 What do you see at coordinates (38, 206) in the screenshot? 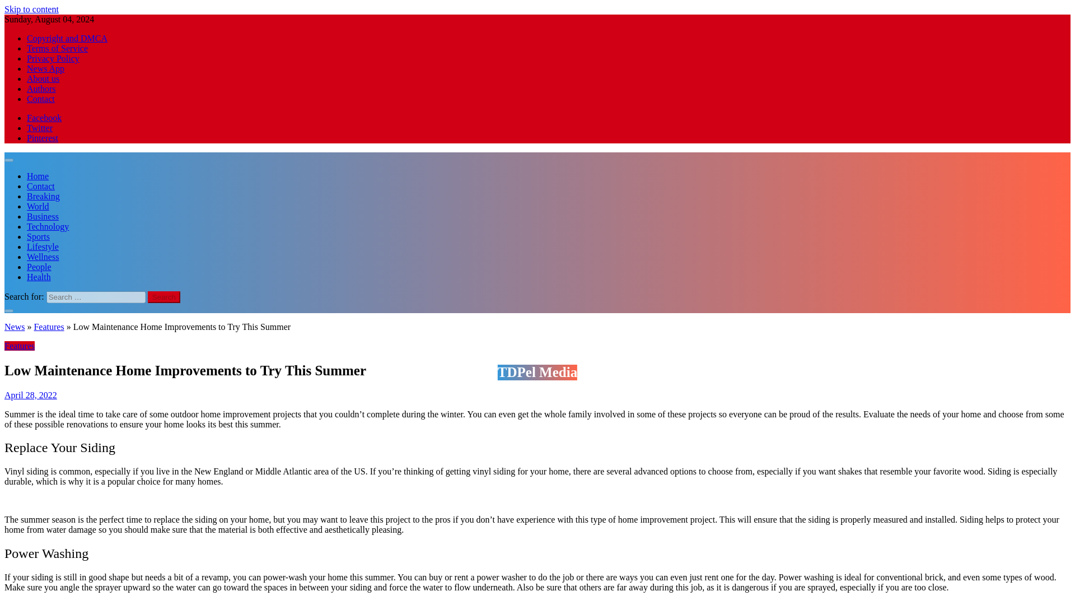
I see `World` at bounding box center [38, 206].